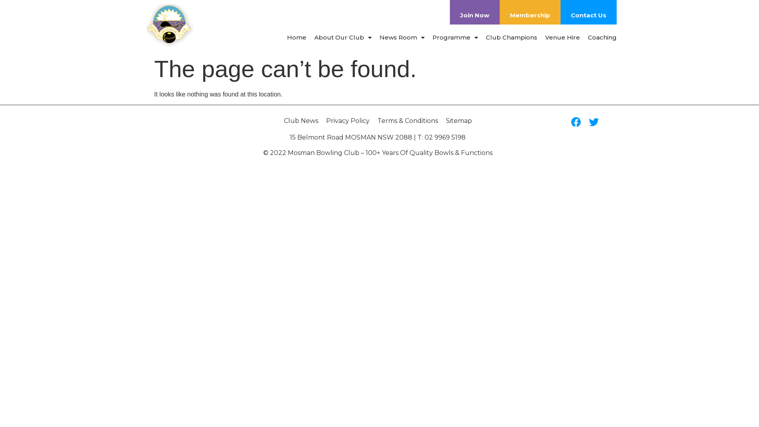 This screenshot has height=427, width=759. What do you see at coordinates (512, 38) in the screenshot?
I see `Club Champions` at bounding box center [512, 38].